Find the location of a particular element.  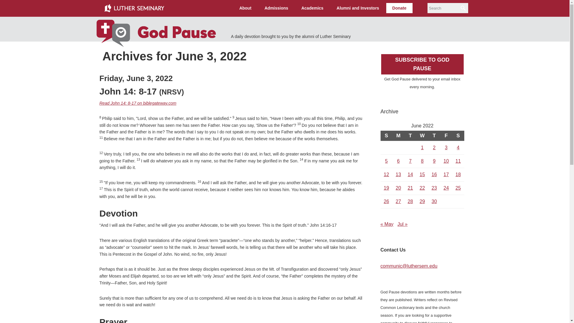

Monday is located at coordinates (398, 136).